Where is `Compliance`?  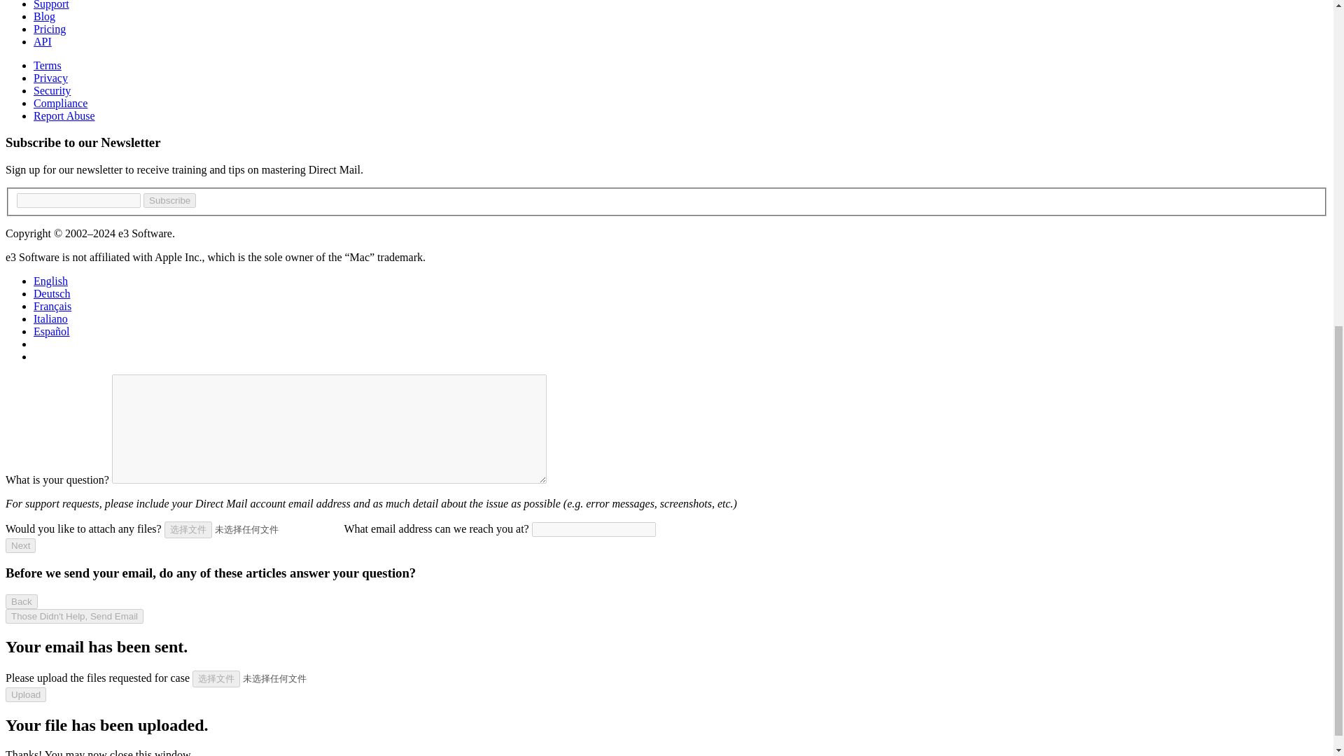 Compliance is located at coordinates (60, 103).